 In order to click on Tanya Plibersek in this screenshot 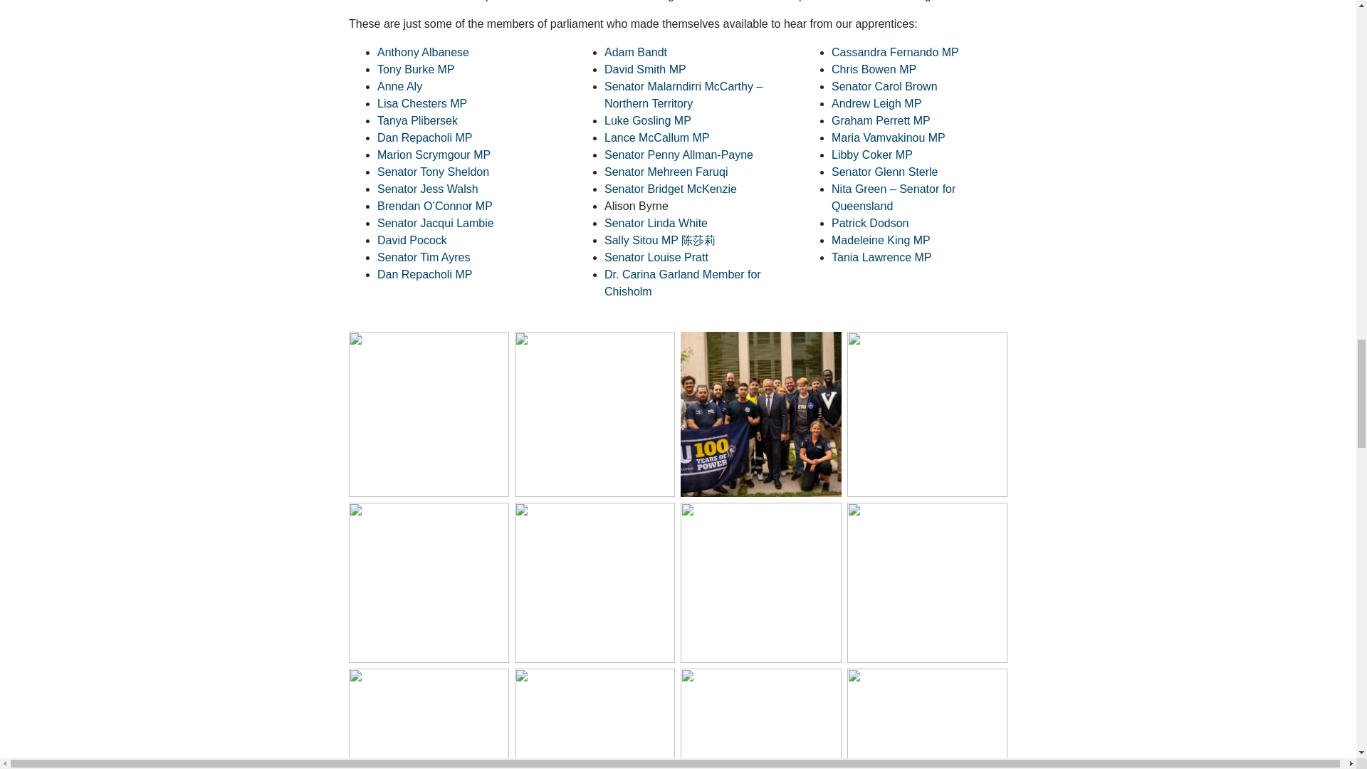, I will do `click(417, 120)`.